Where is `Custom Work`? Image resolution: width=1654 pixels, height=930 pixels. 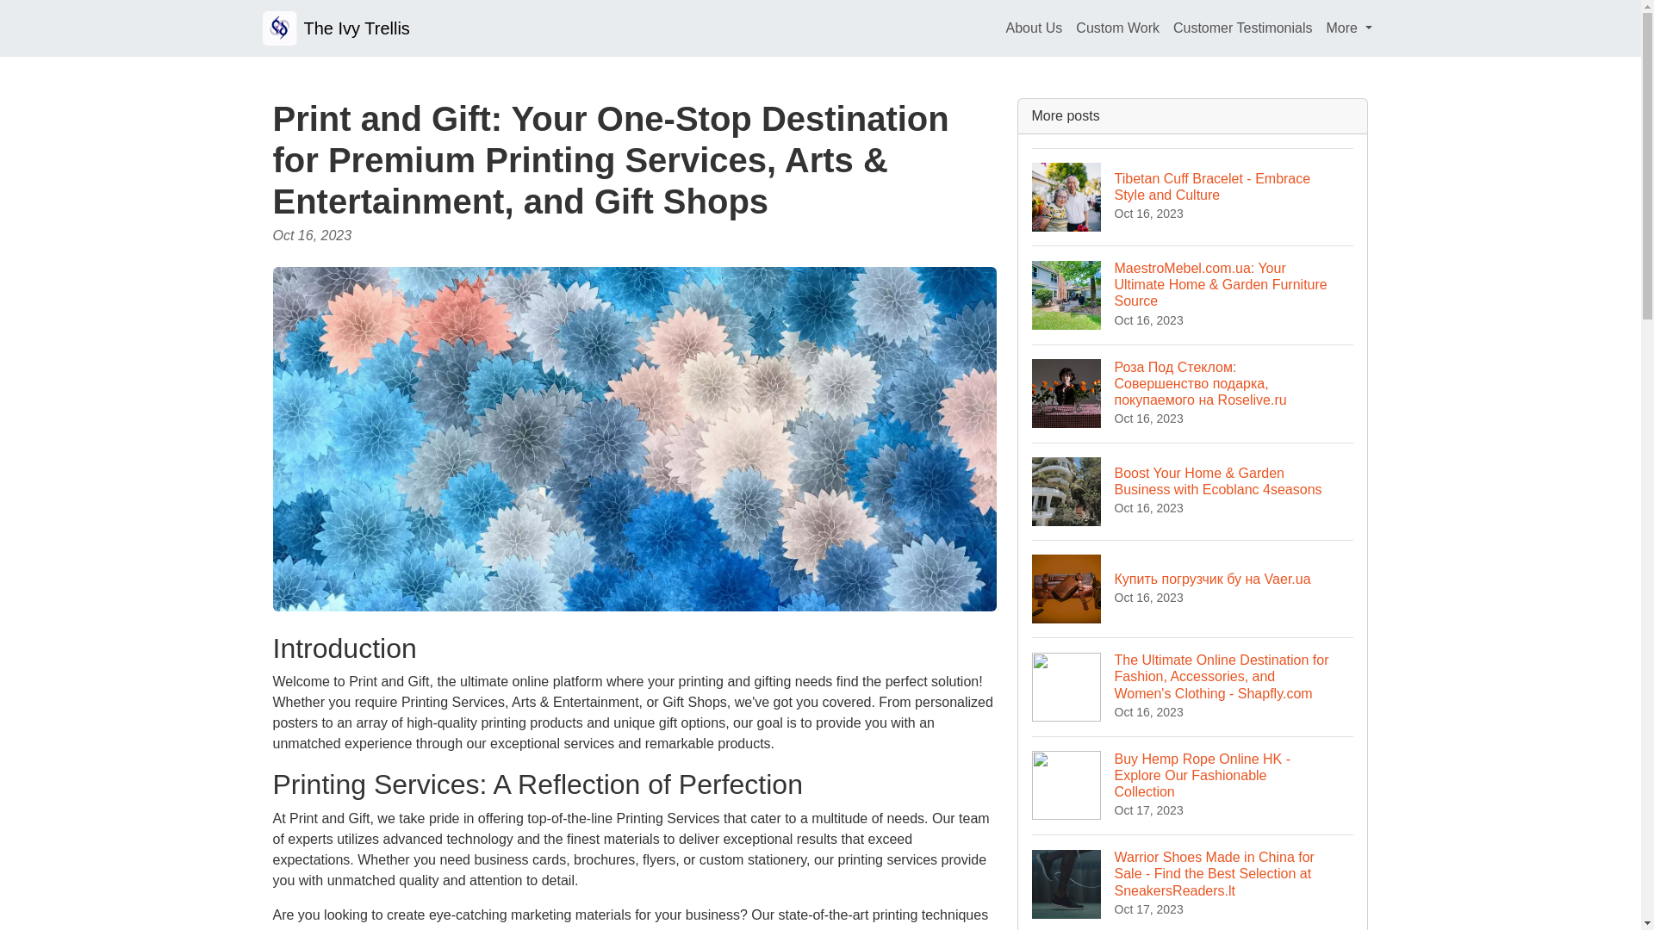
Custom Work is located at coordinates (1116, 28).